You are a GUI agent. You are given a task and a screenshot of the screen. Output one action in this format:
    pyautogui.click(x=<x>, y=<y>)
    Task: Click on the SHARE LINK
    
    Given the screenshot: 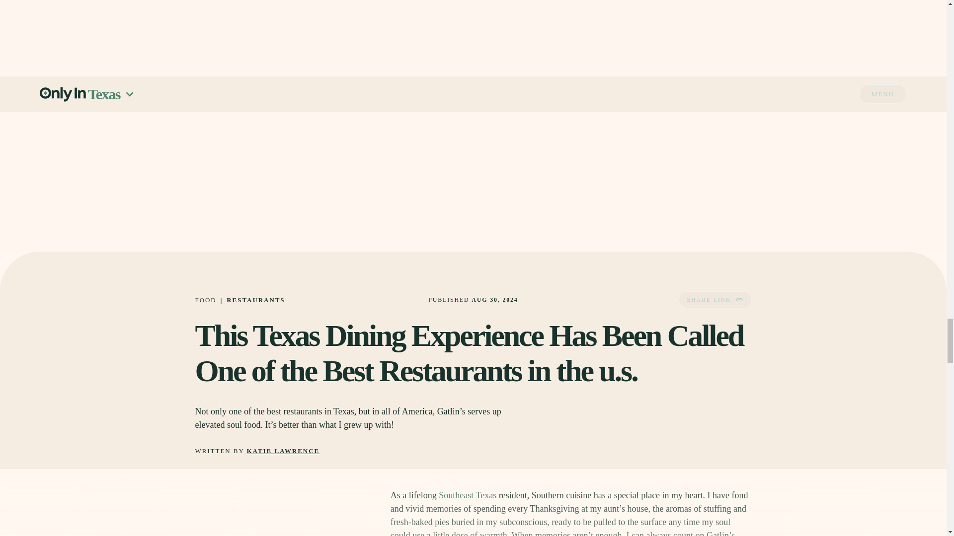 What is the action you would take?
    pyautogui.click(x=715, y=300)
    